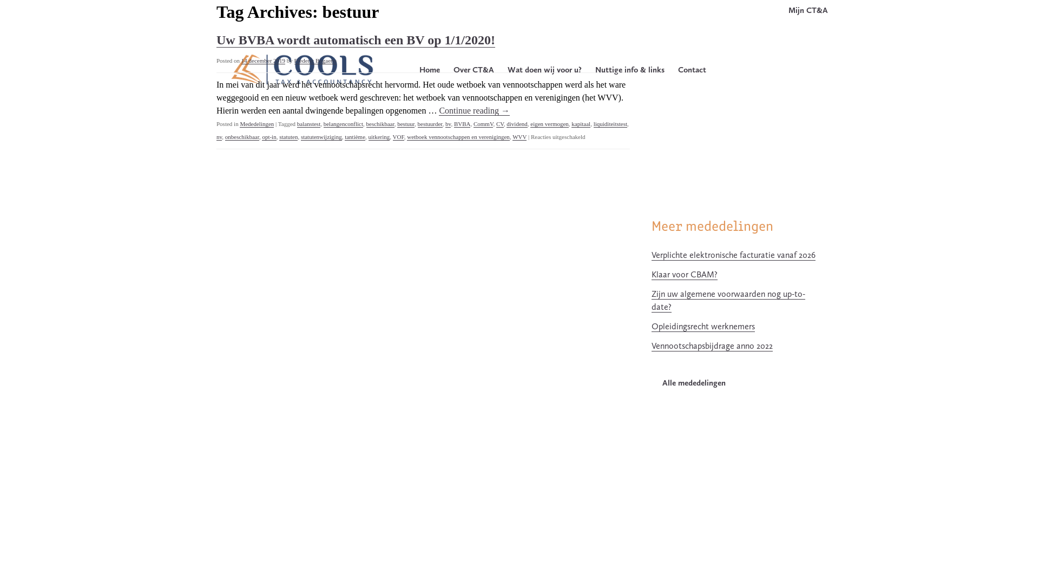 The image size is (1039, 584). I want to click on kapitaal, so click(581, 124).